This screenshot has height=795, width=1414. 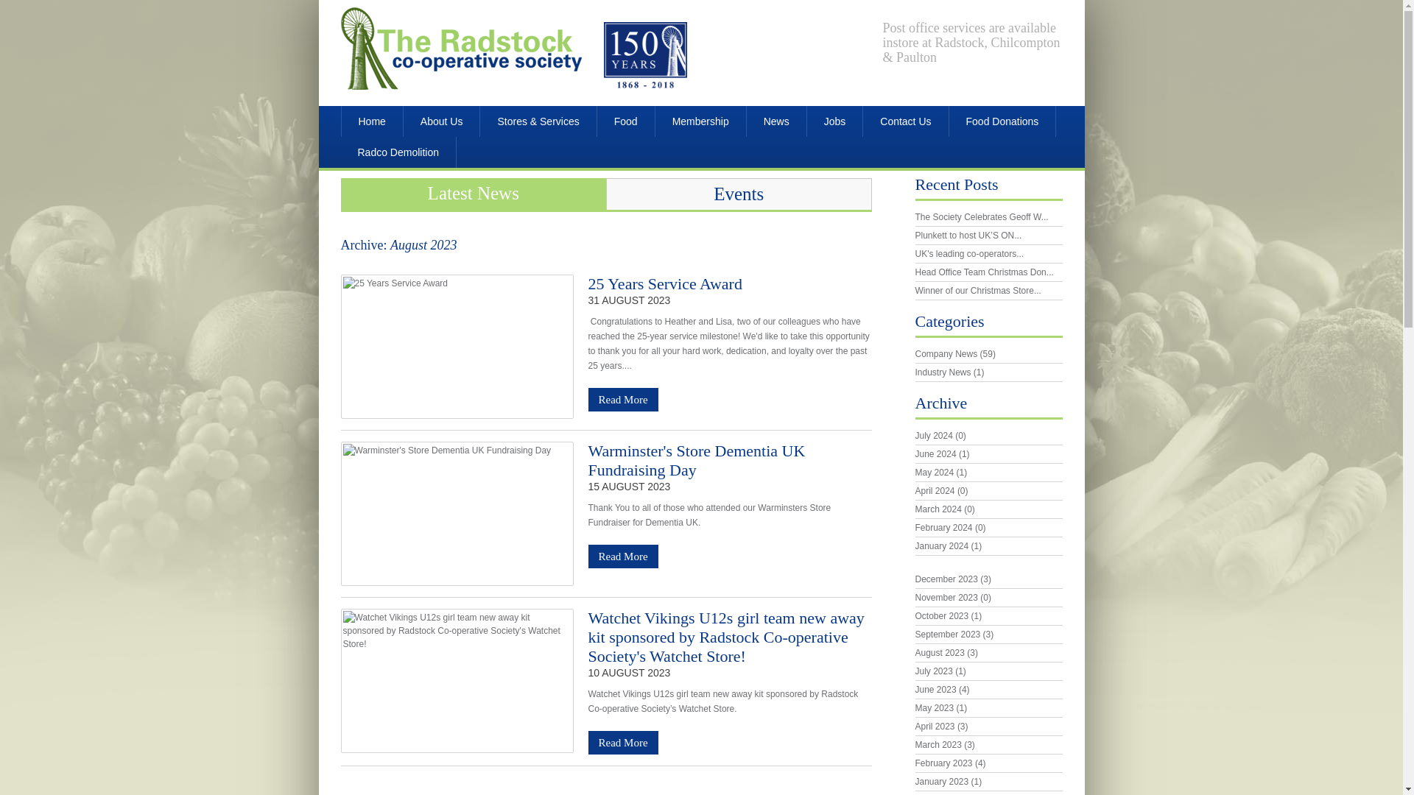 What do you see at coordinates (625, 121) in the screenshot?
I see `Food` at bounding box center [625, 121].